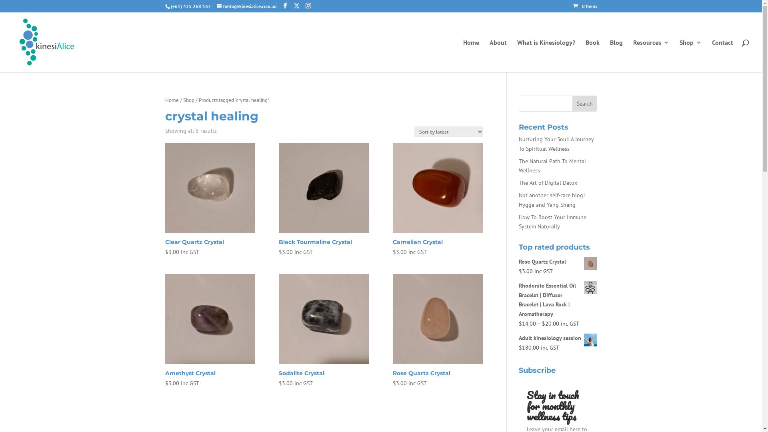  I want to click on Clear Quartz Crystal
$3.00 inc GST, so click(210, 200).